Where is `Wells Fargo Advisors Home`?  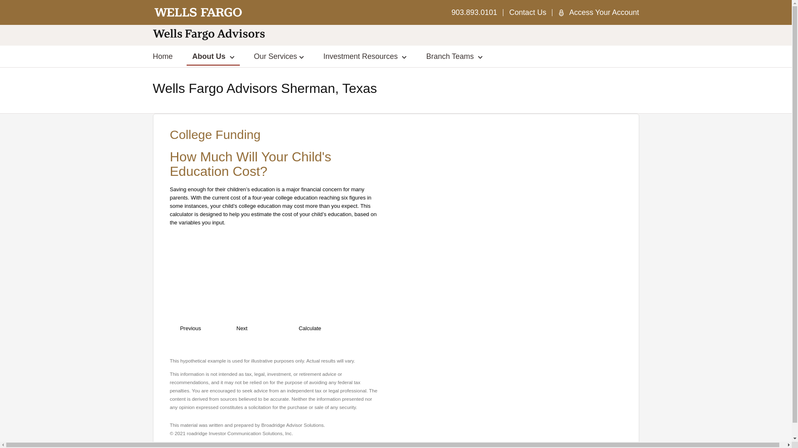 Wells Fargo Advisors Home is located at coordinates (199, 12).